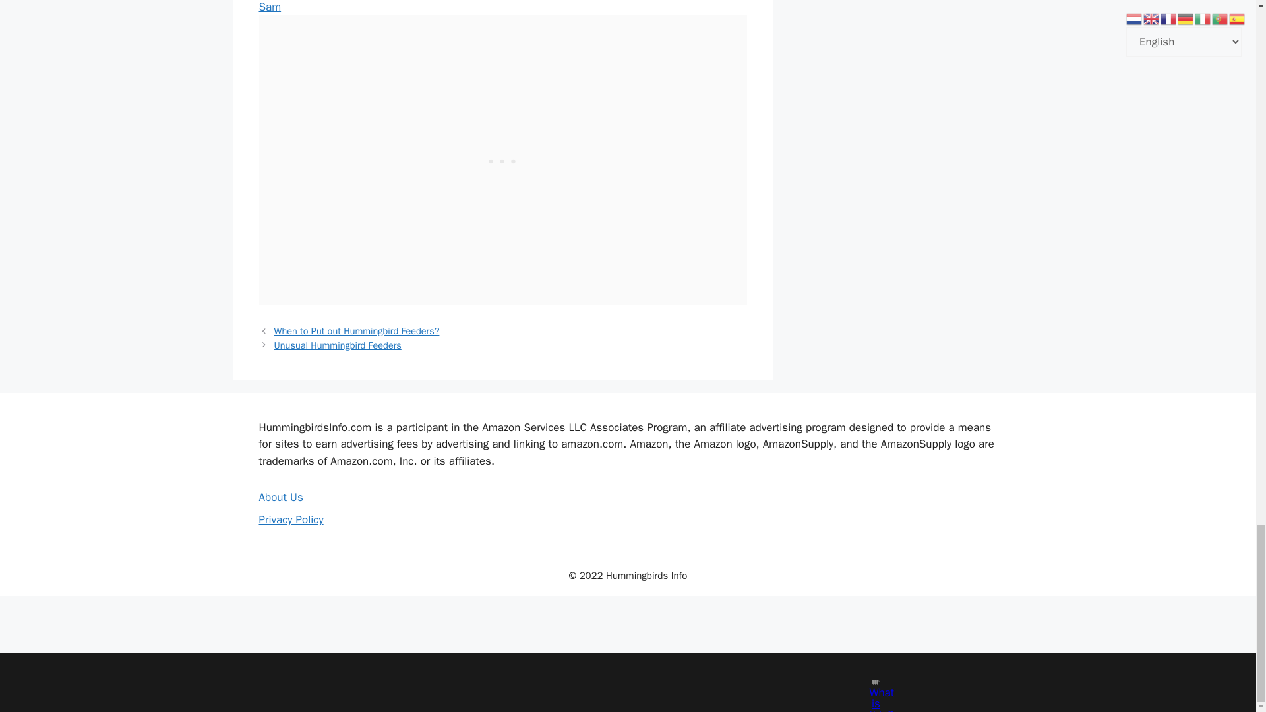 The image size is (1266, 712). What do you see at coordinates (338, 345) in the screenshot?
I see `Unusual Hummingbird Feeders` at bounding box center [338, 345].